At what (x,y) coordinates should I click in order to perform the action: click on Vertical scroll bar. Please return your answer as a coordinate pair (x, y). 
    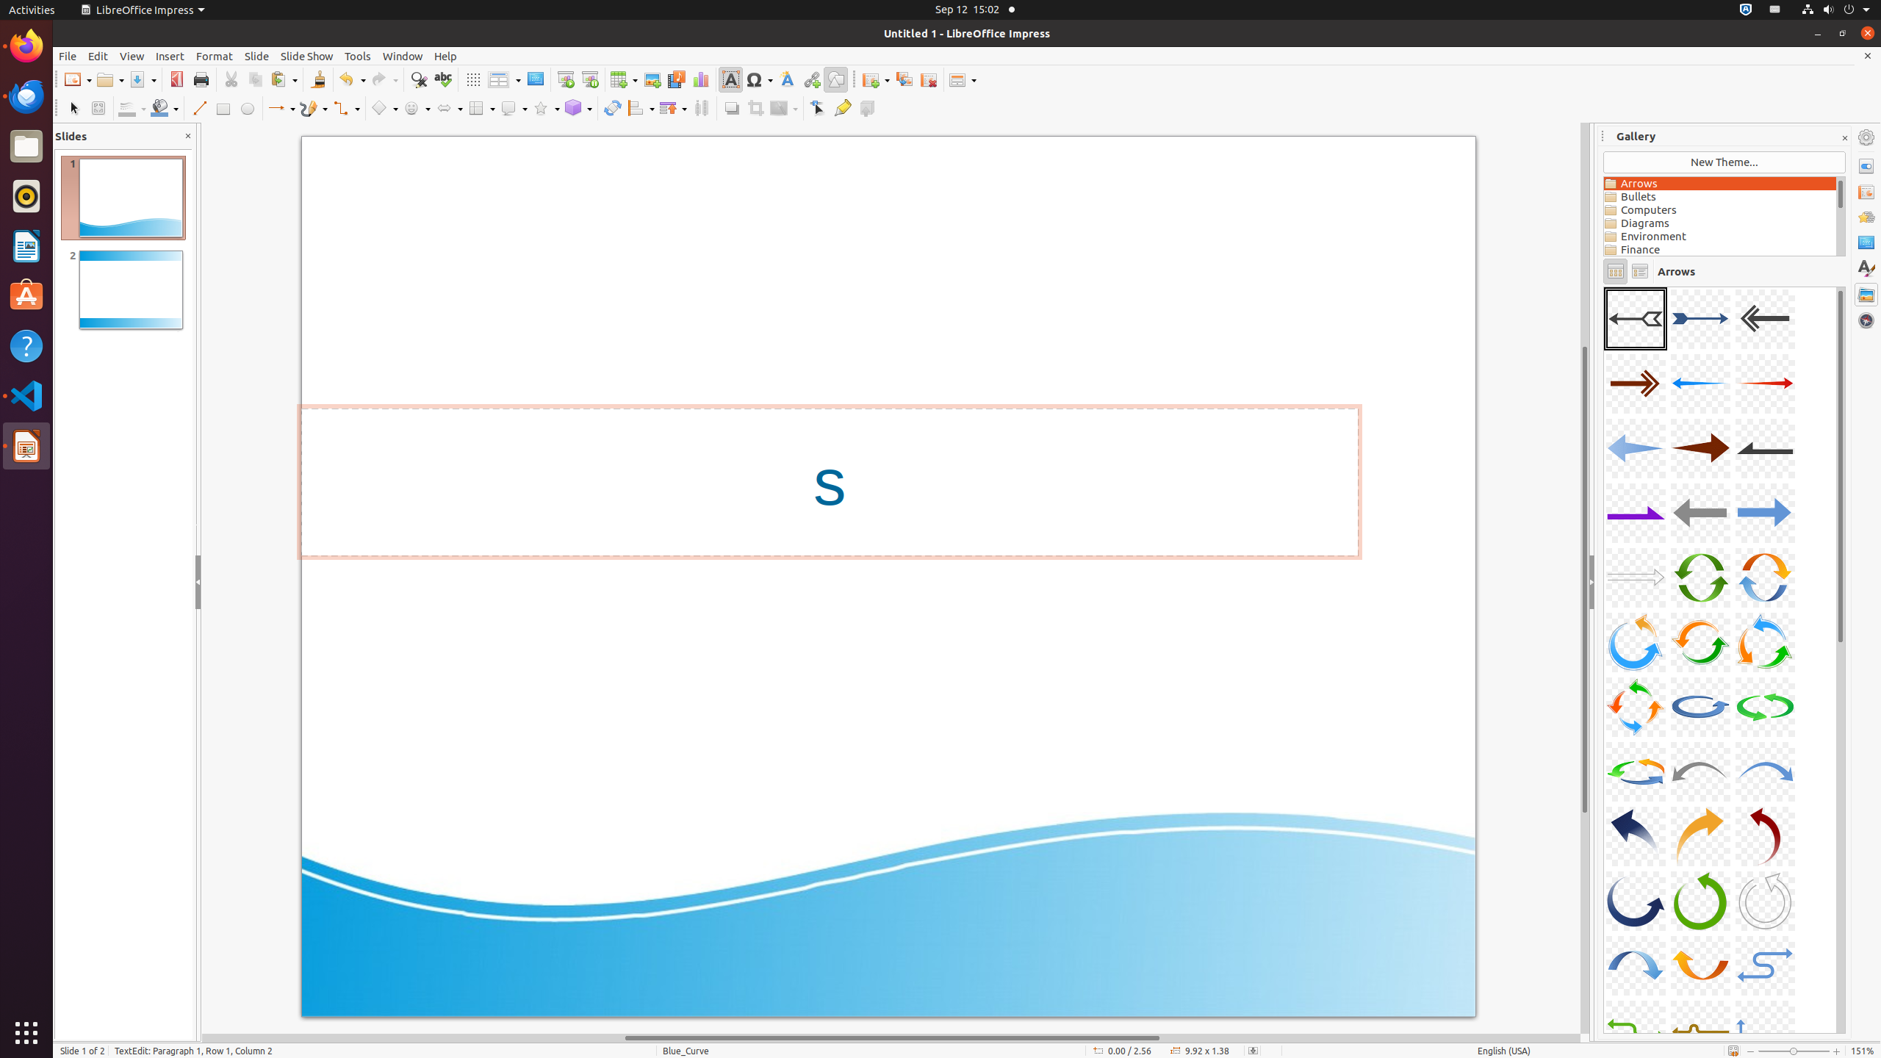
    Looking at the image, I should click on (1585, 578).